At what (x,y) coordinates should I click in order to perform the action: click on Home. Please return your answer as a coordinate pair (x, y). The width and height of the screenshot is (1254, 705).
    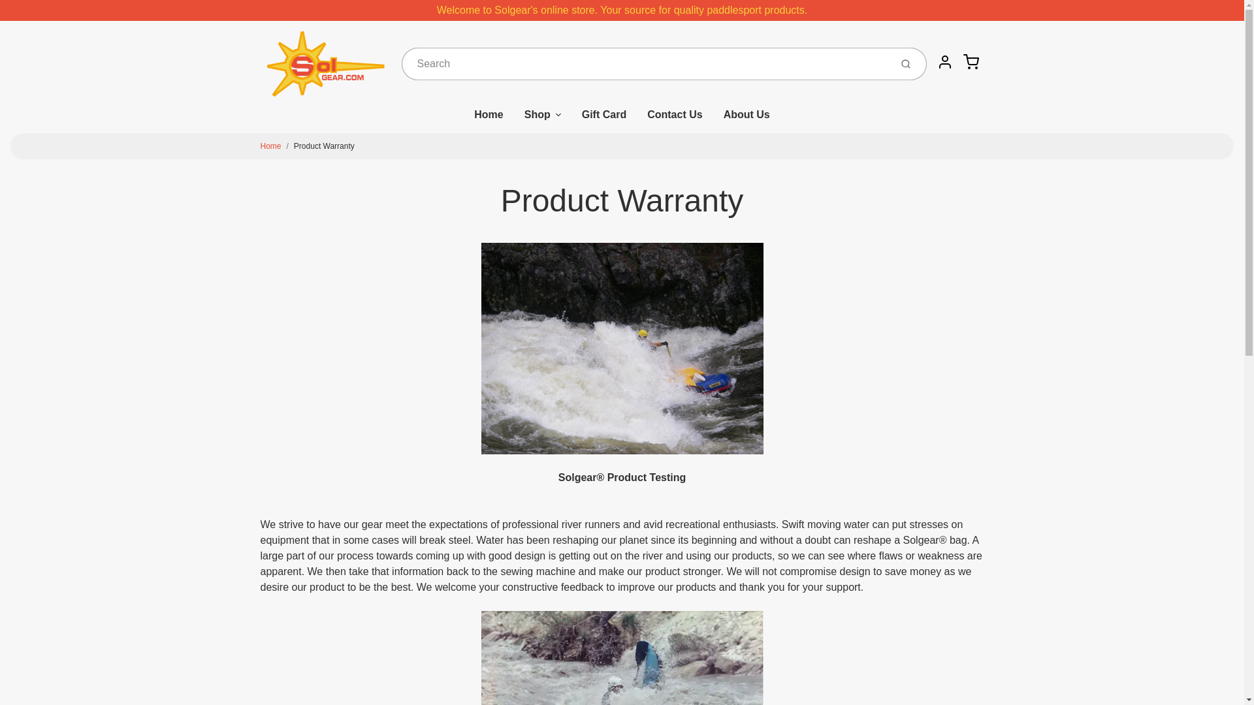
    Looking at the image, I should click on (489, 120).